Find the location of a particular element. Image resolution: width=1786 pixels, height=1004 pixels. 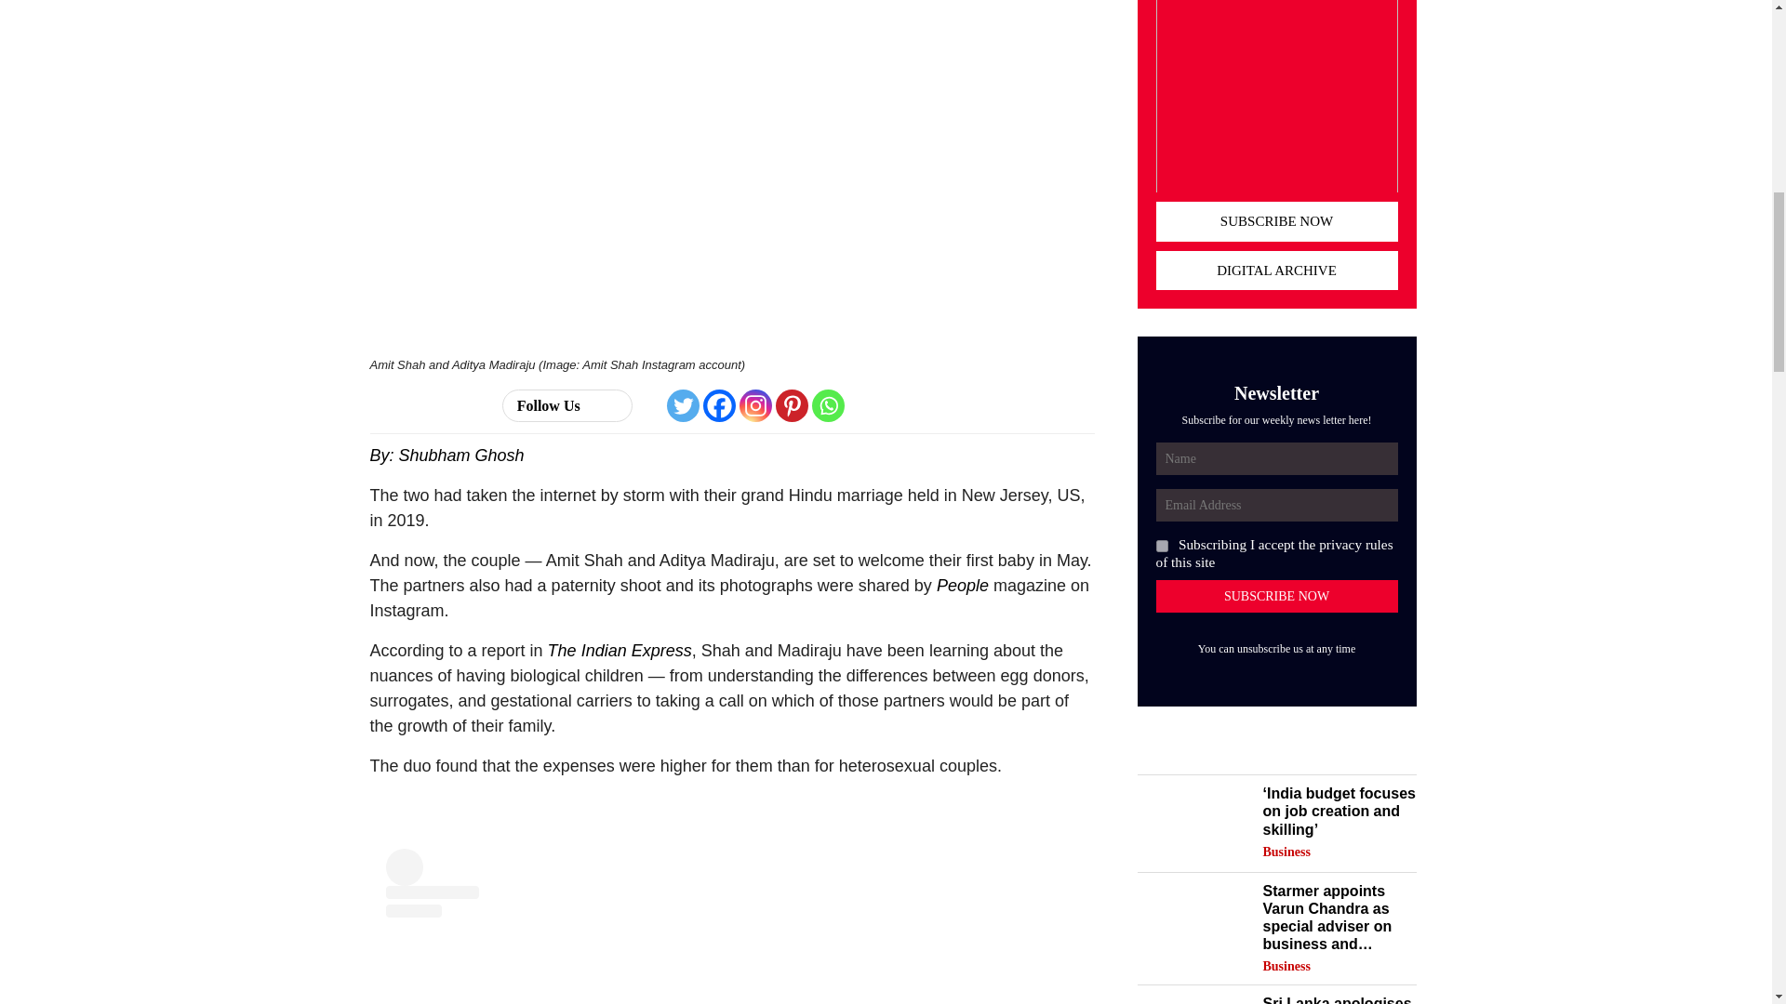

Twitter is located at coordinates (683, 405).